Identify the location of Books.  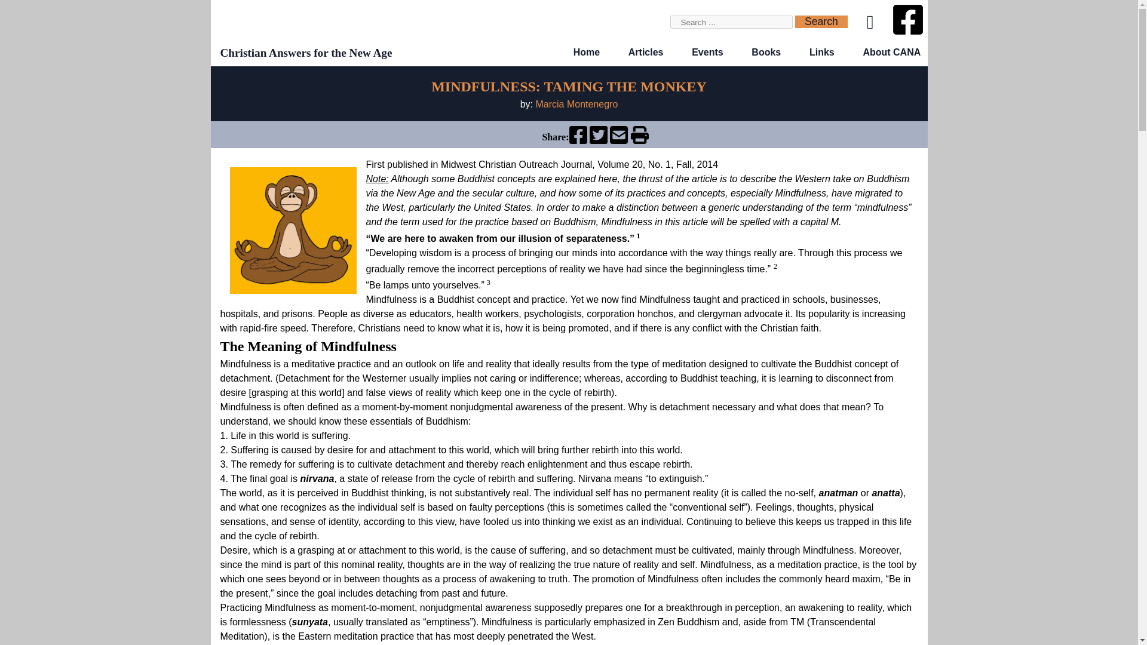
(766, 52).